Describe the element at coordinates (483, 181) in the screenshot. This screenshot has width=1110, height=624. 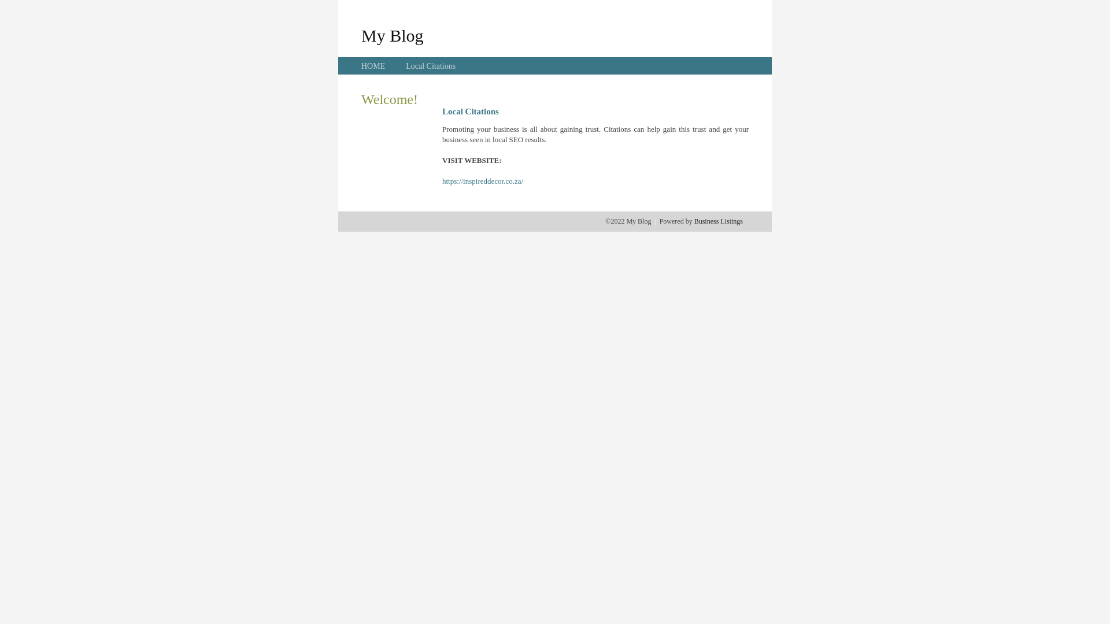
I see `https://inspireddecor.co.za/` at that location.